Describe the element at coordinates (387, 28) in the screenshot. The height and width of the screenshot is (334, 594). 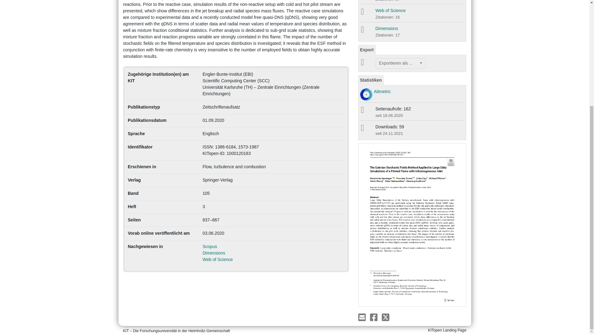
I see `Dimensions` at that location.